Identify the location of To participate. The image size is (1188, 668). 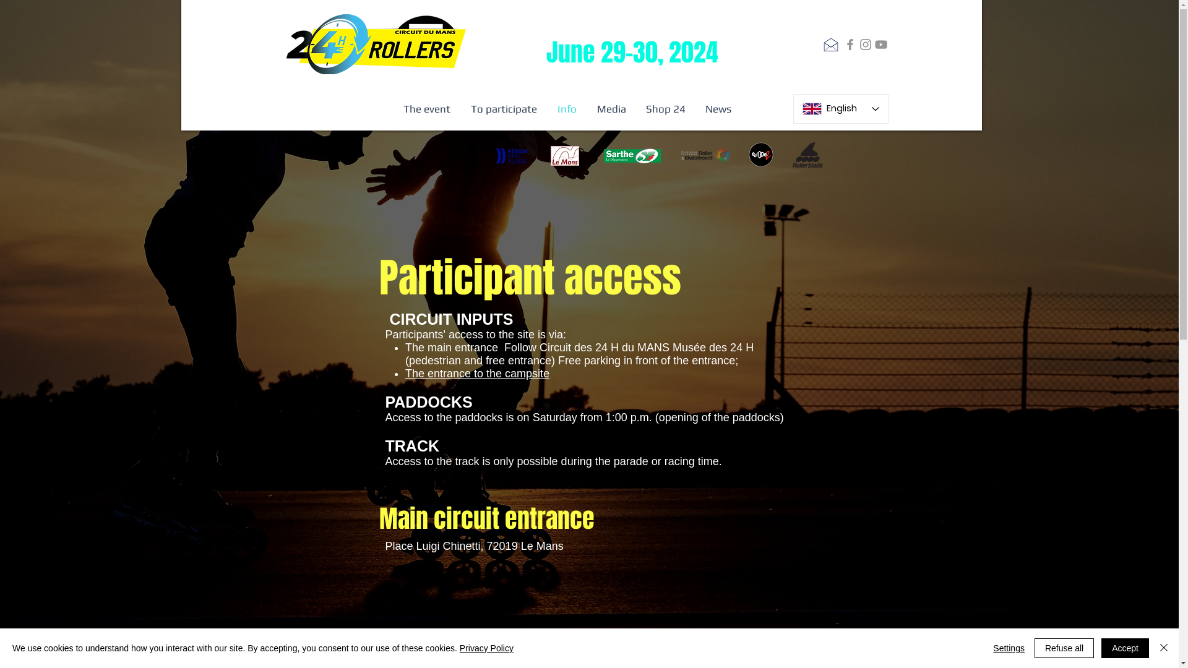
(505, 109).